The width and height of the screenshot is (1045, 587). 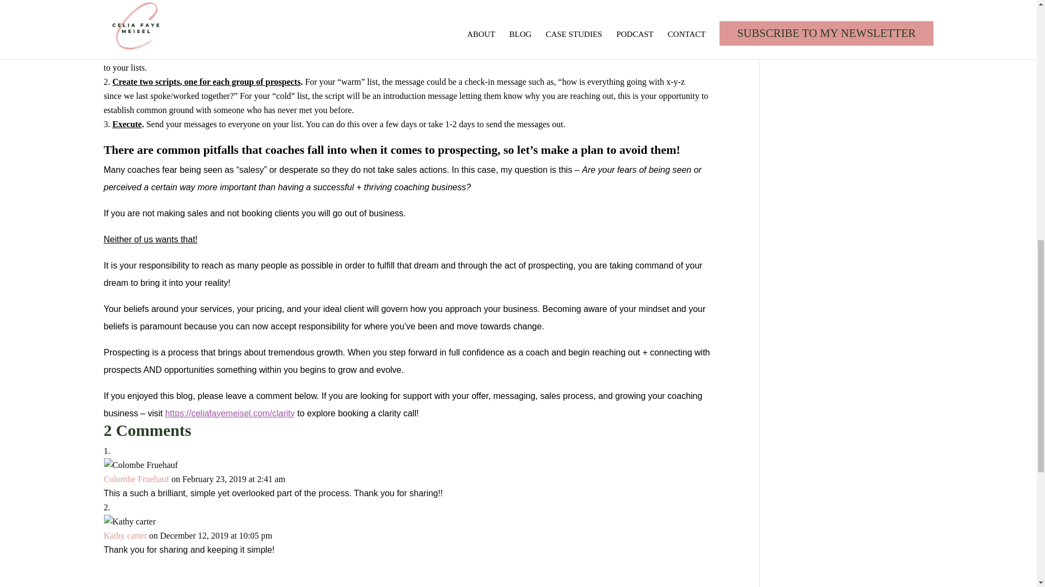 I want to click on Kathy carter, so click(x=125, y=535).